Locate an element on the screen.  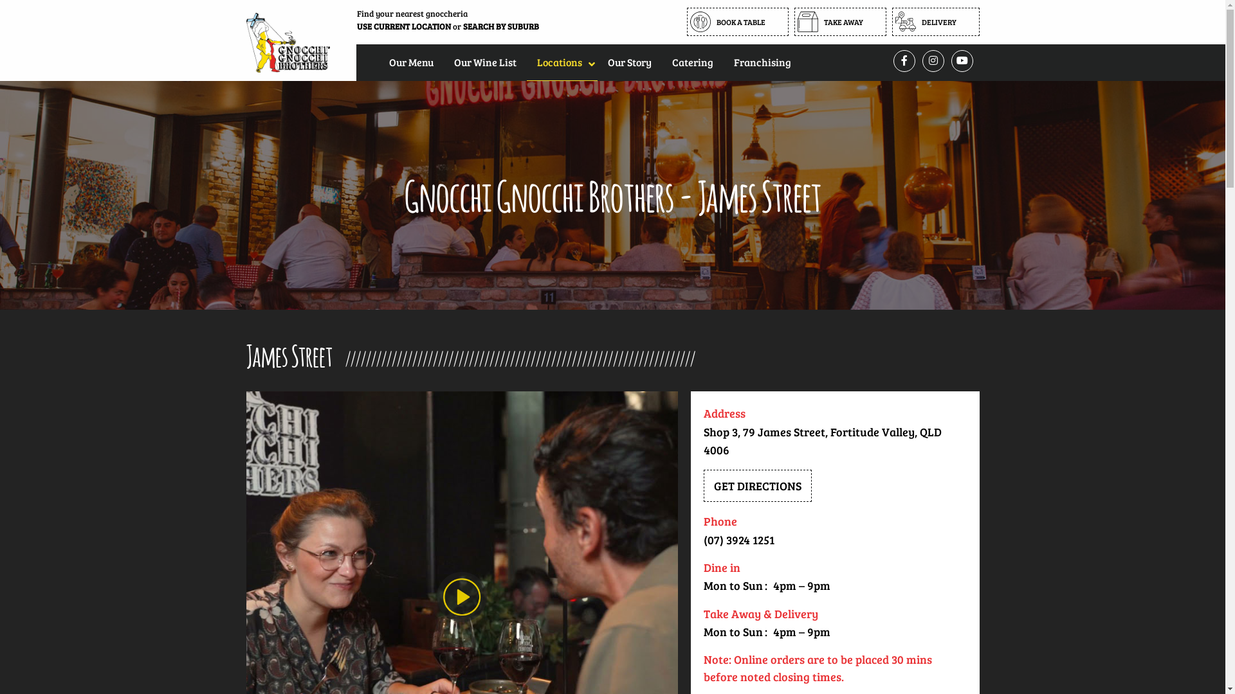
GET DIRECTIONS is located at coordinates (758, 486).